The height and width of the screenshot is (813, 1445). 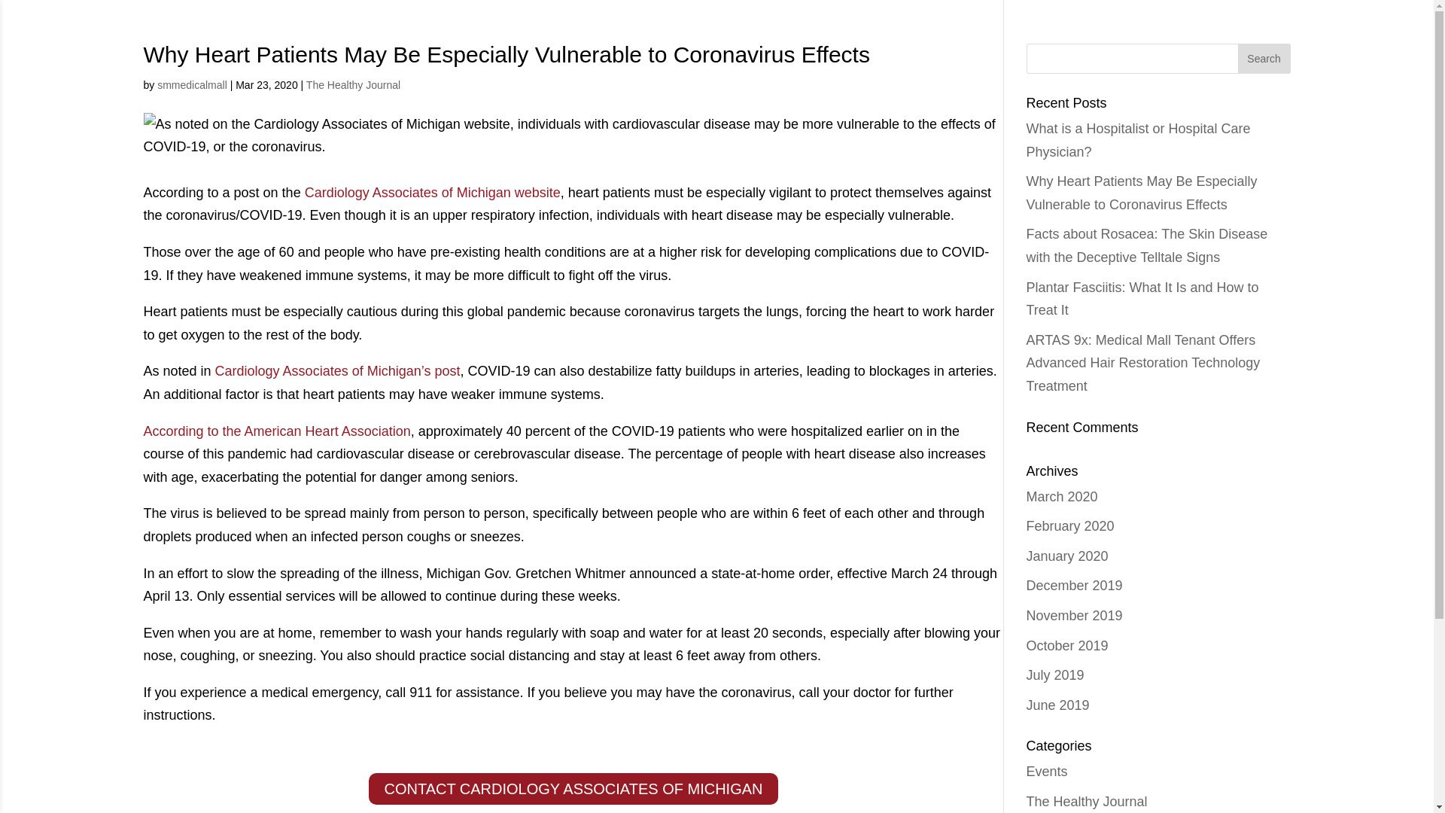 What do you see at coordinates (1138, 140) in the screenshot?
I see `What is a Hospitalist or Hospital Care Physician?` at bounding box center [1138, 140].